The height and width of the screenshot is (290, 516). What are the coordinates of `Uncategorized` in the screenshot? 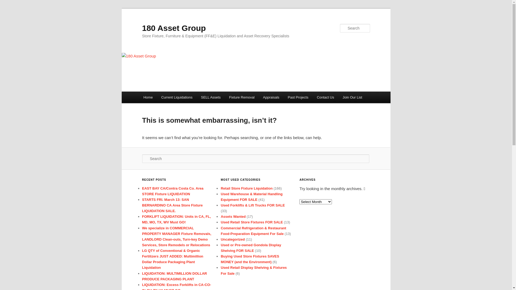 It's located at (233, 240).